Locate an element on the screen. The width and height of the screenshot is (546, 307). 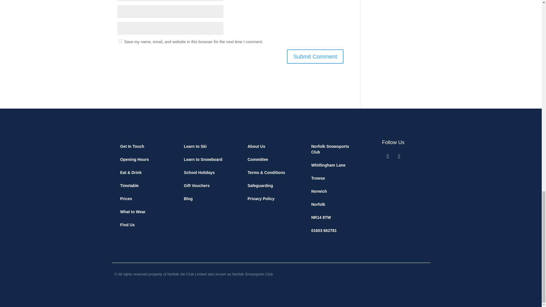
Opening Hours is located at coordinates (143, 159).